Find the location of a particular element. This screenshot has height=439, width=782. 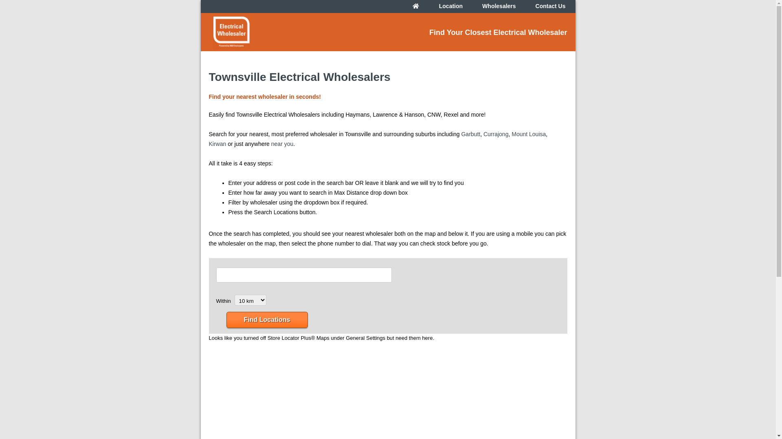

Find Locations is located at coordinates (267, 320).